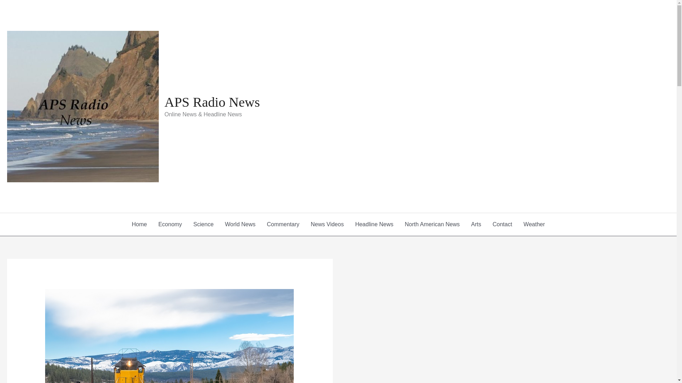  What do you see at coordinates (327, 224) in the screenshot?
I see `News Videos` at bounding box center [327, 224].